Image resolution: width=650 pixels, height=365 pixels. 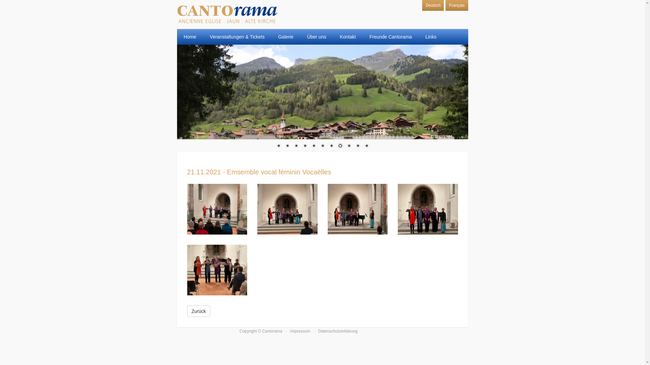 I want to click on Galerie, so click(x=286, y=37).